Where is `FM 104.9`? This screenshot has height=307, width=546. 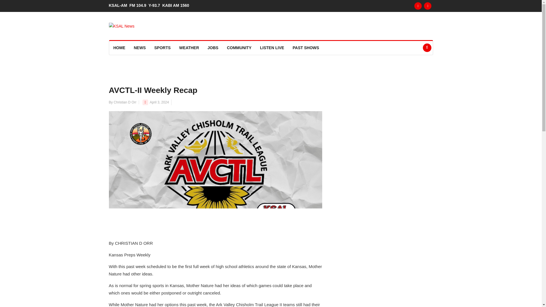 FM 104.9 is located at coordinates (139, 5).